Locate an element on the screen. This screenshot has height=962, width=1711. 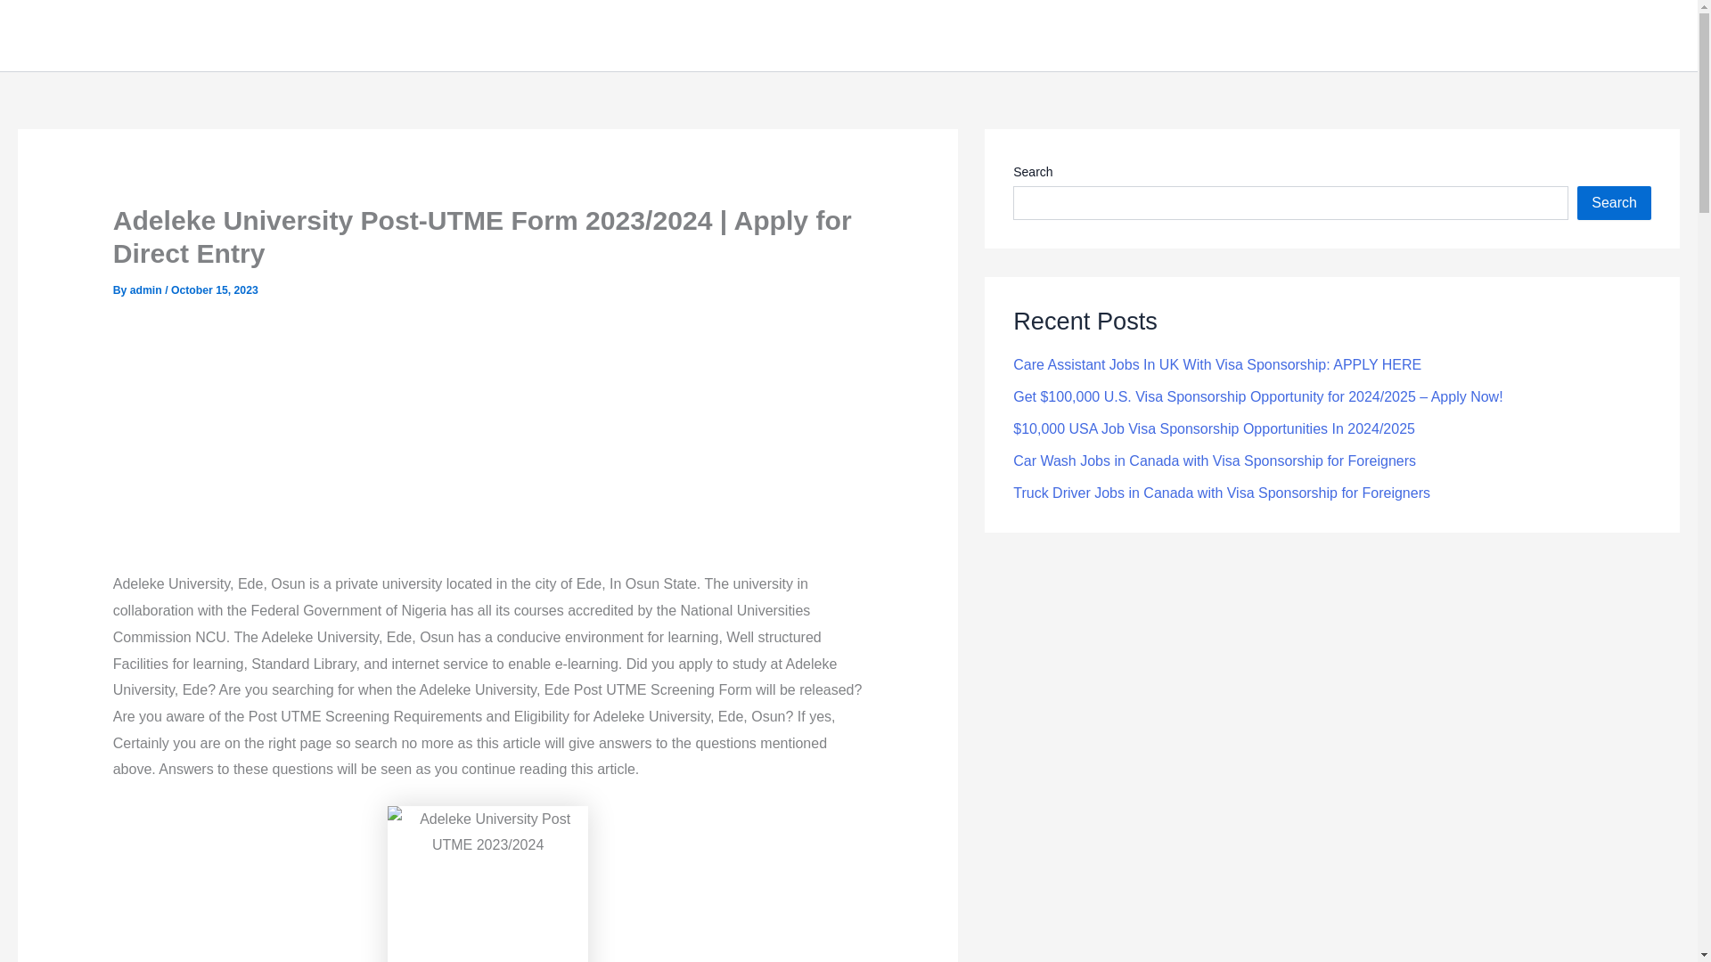
View all posts by admin is located at coordinates (146, 289).